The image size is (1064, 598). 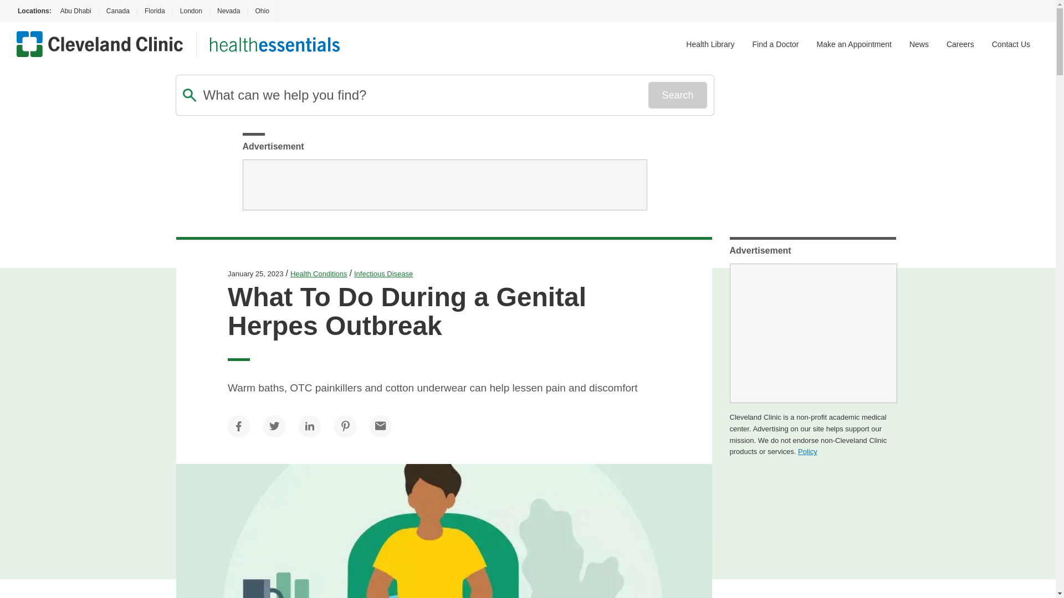 What do you see at coordinates (383, 274) in the screenshot?
I see `Infectious Disease` at bounding box center [383, 274].